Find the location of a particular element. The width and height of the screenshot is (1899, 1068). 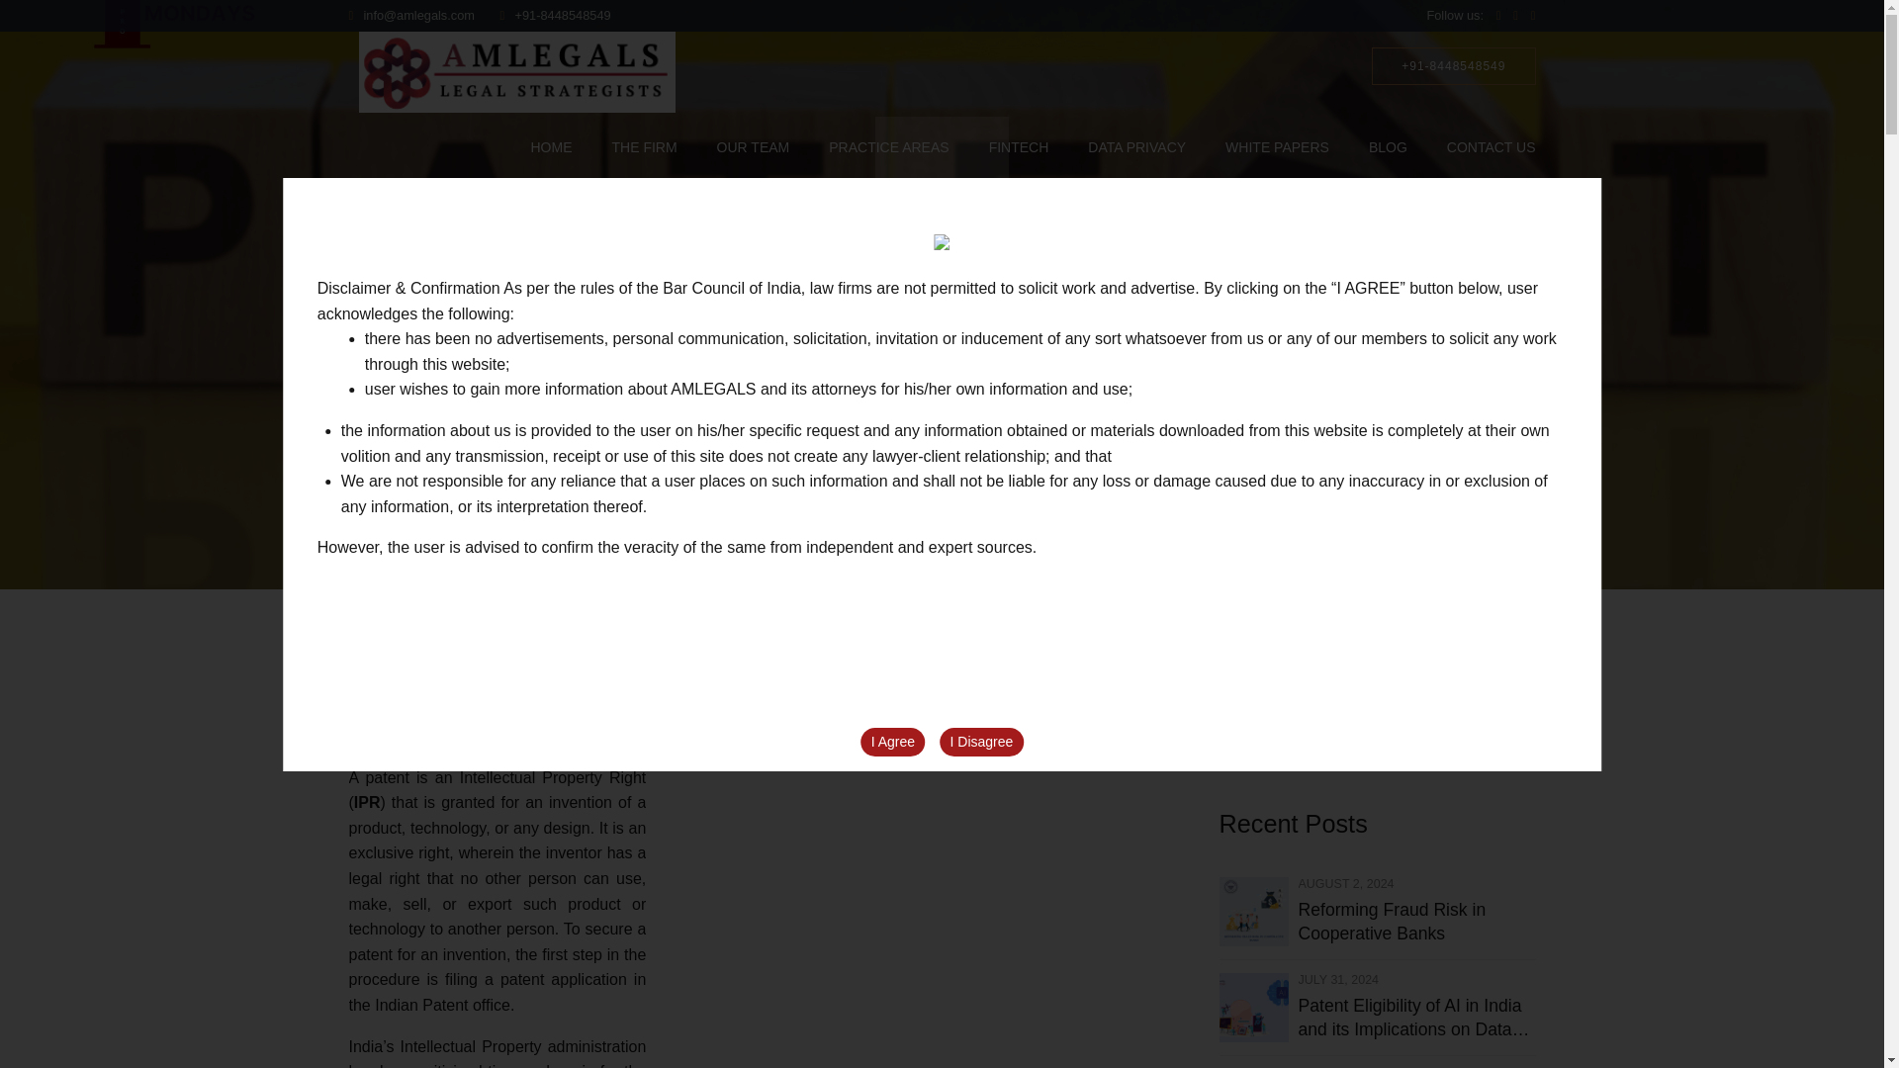

DATA PRIVACY is located at coordinates (1136, 146).